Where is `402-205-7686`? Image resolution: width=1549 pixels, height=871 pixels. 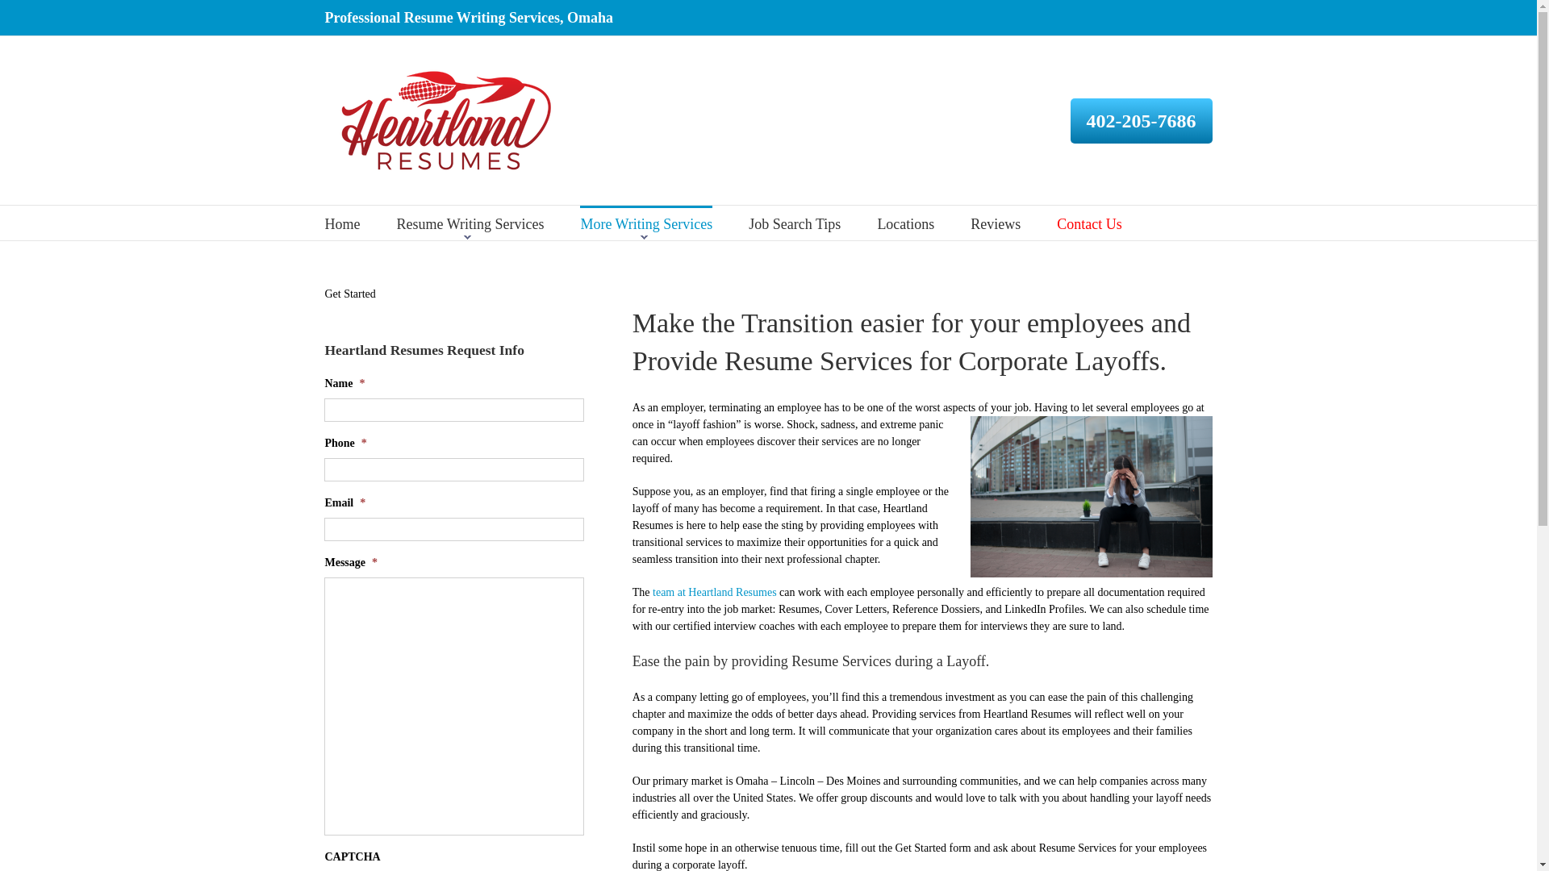 402-205-7686 is located at coordinates (1141, 121).